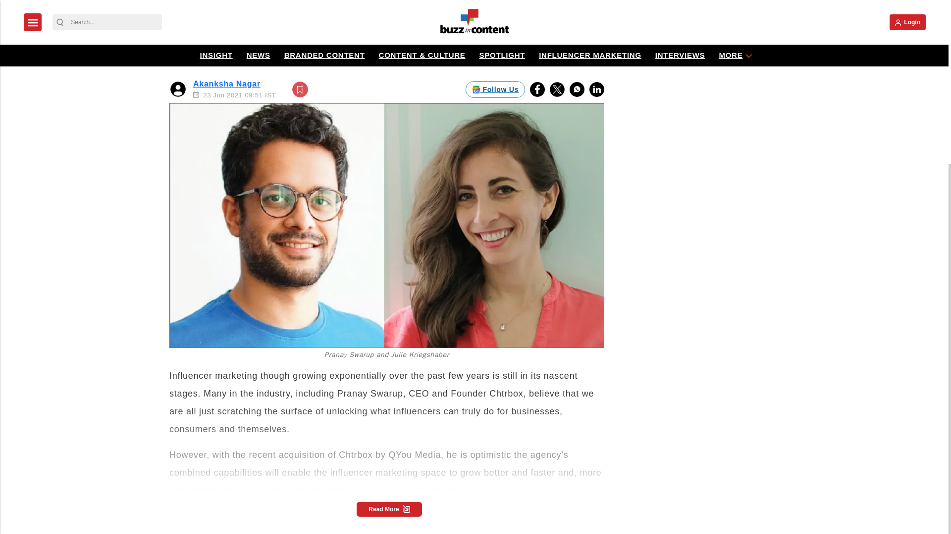 Image resolution: width=951 pixels, height=534 pixels. Describe the element at coordinates (495, 89) in the screenshot. I see `Follow Us` at that location.